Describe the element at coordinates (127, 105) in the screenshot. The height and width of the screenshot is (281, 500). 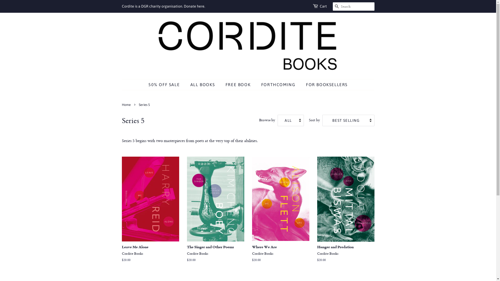
I see `Home` at that location.